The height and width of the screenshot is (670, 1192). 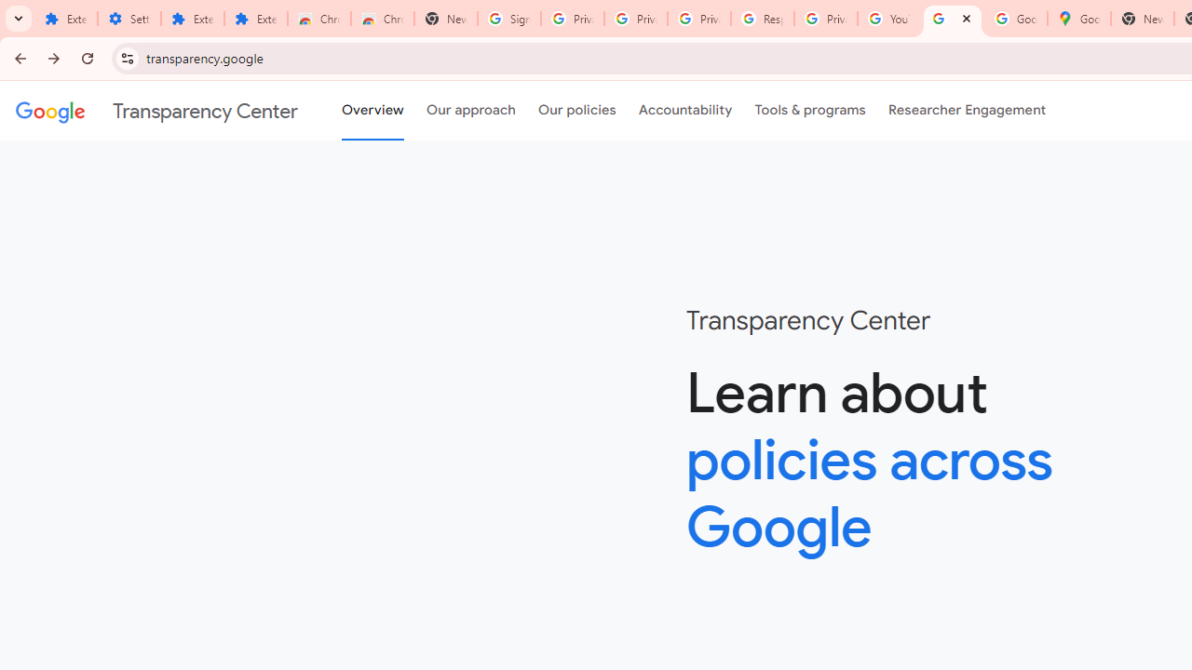 What do you see at coordinates (1078, 19) in the screenshot?
I see `Google Maps` at bounding box center [1078, 19].